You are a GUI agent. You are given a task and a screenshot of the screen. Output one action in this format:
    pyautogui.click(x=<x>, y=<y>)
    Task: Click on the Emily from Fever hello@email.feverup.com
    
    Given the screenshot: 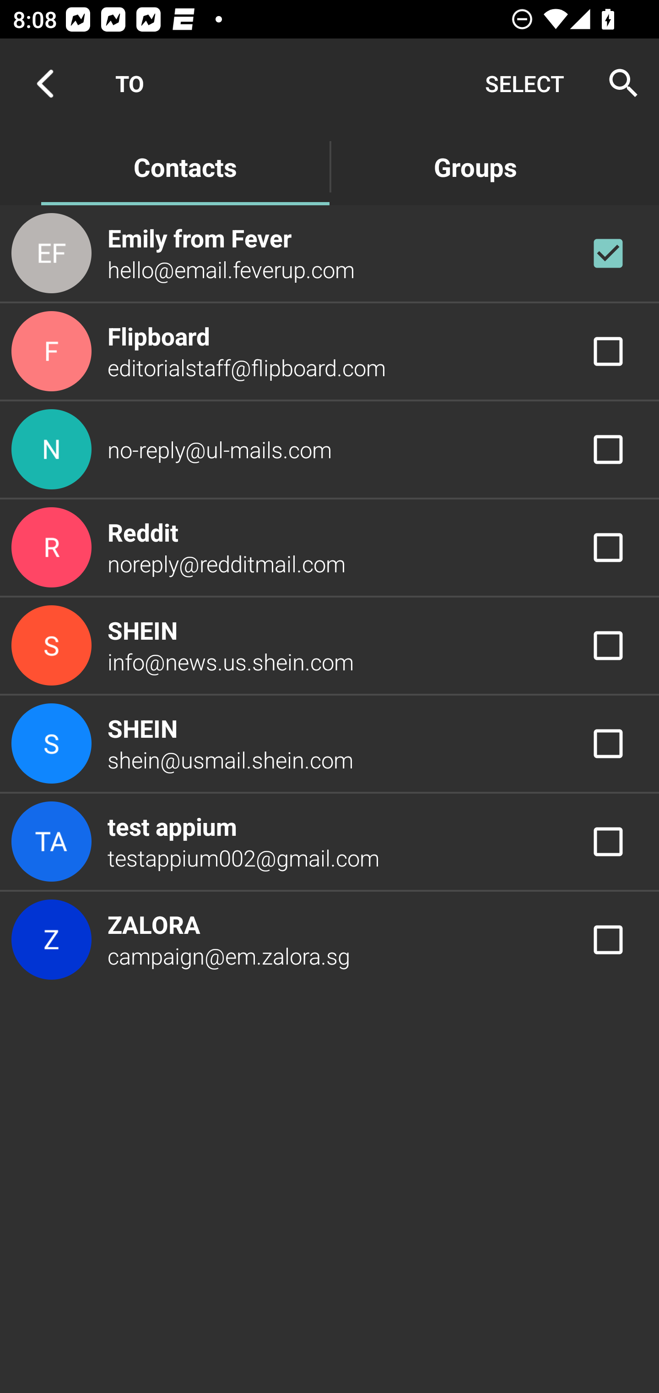 What is the action you would take?
    pyautogui.click(x=329, y=252)
    